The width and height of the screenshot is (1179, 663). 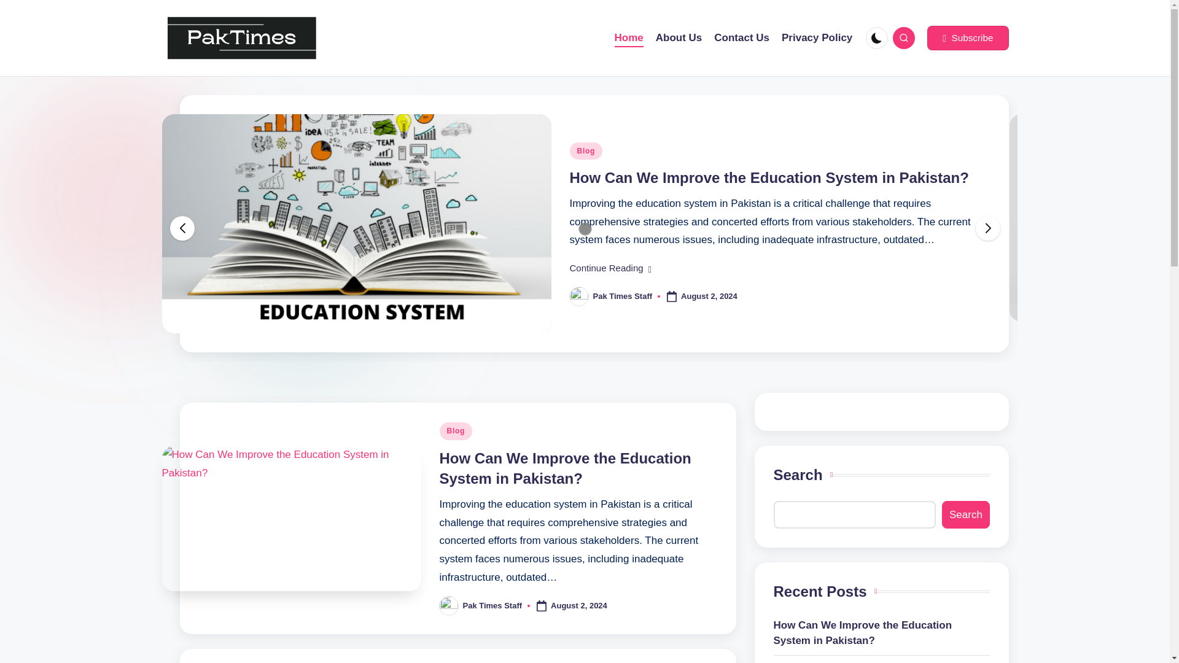 I want to click on Blog, so click(x=456, y=431).